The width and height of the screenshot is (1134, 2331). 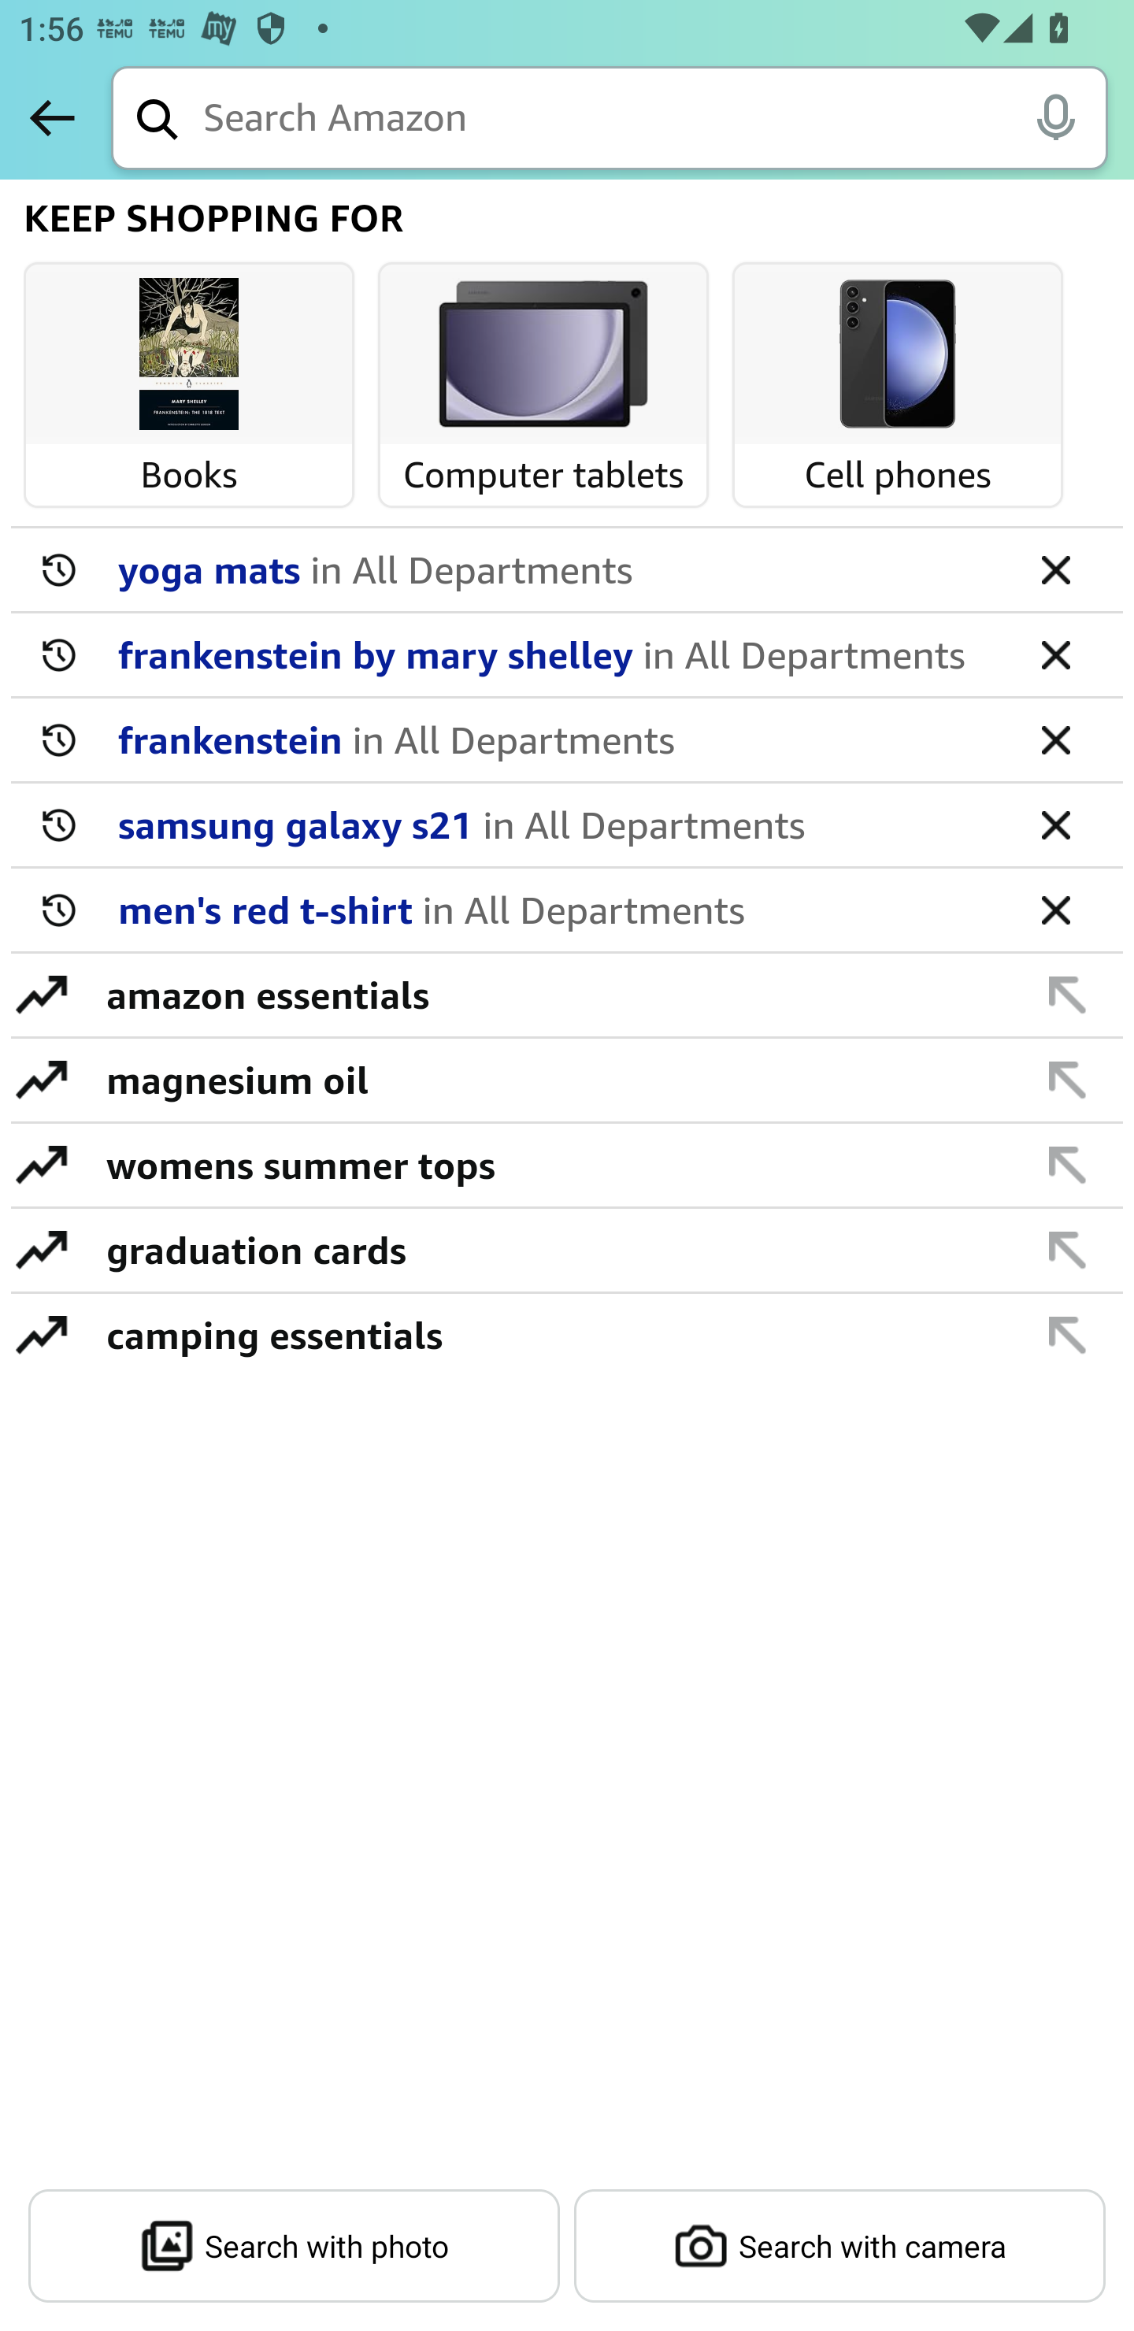 I want to click on delete, so click(x=1055, y=909).